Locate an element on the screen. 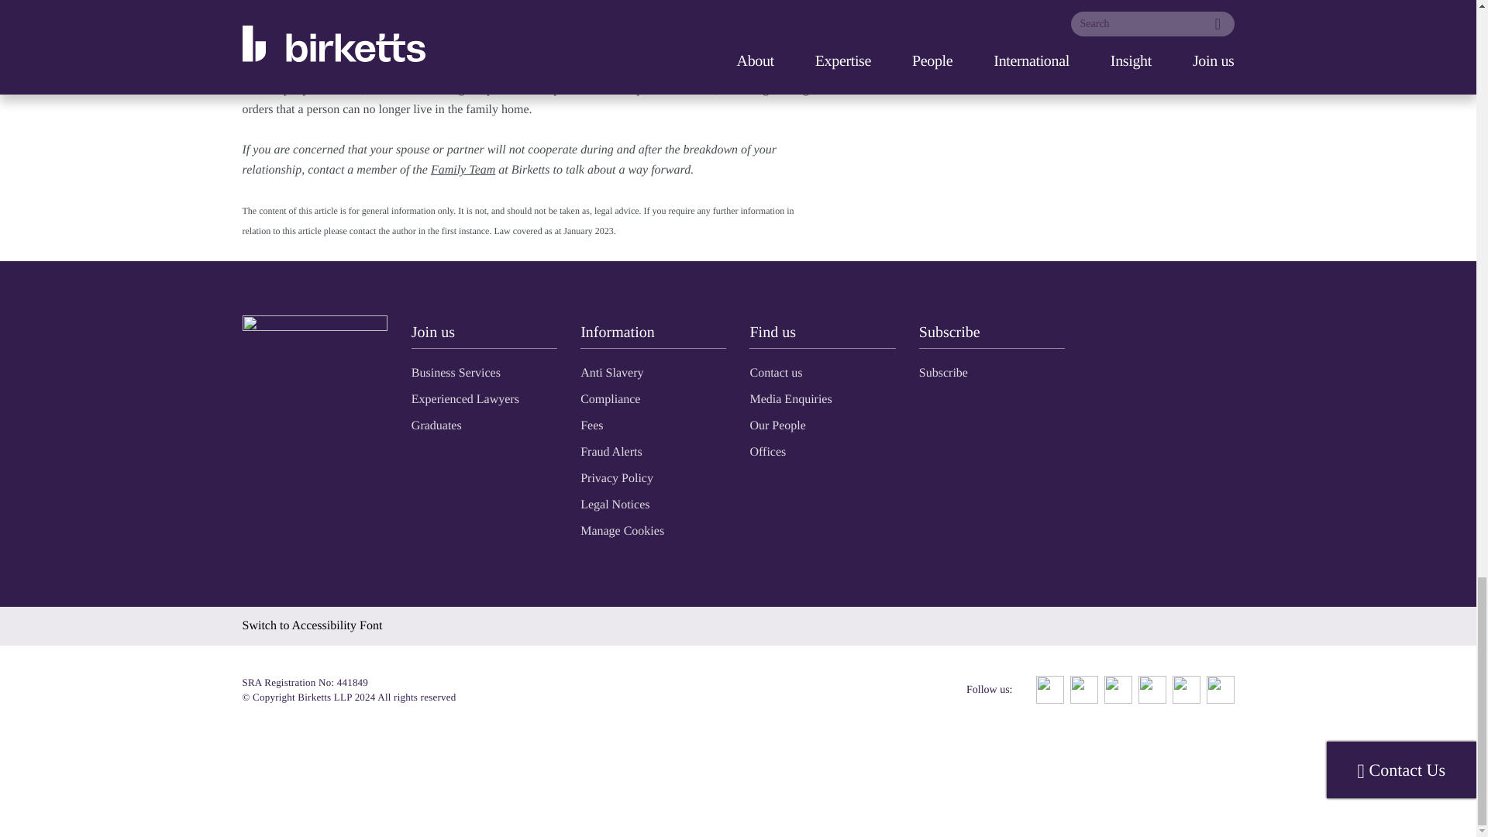 The width and height of the screenshot is (1488, 837). Graduates is located at coordinates (436, 425).